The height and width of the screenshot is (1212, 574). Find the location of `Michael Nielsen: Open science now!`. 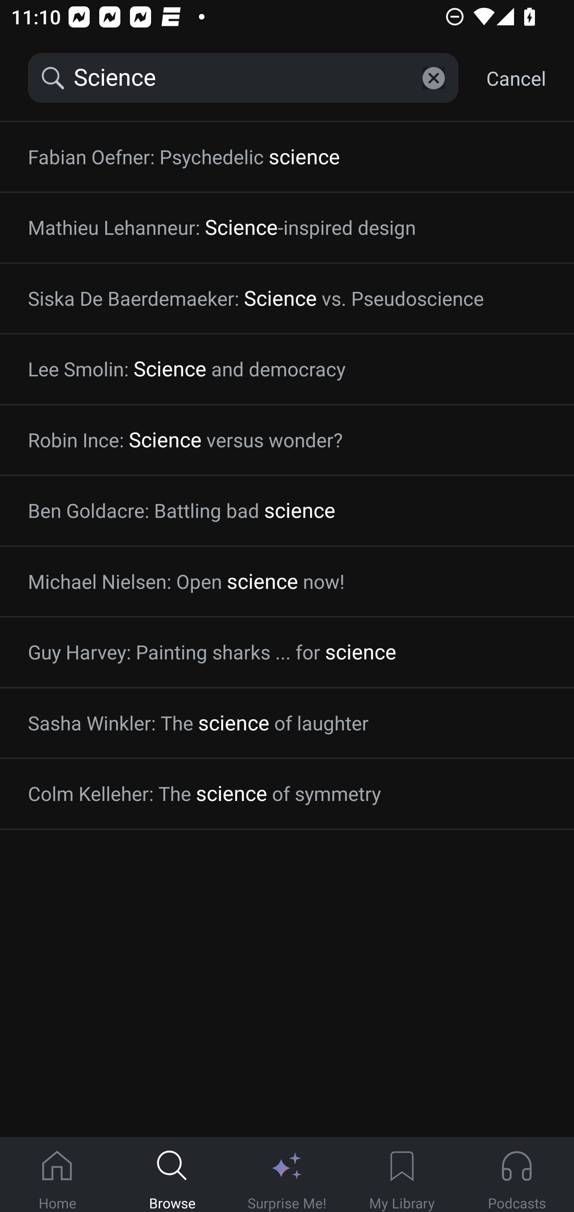

Michael Nielsen: Open science now! is located at coordinates (287, 582).